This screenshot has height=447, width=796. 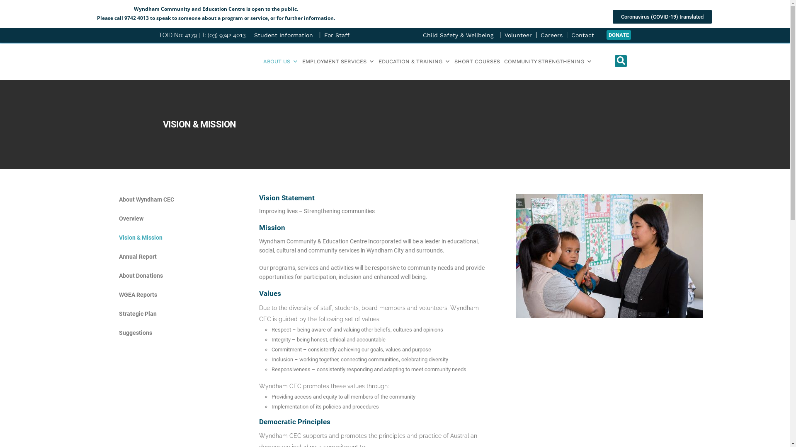 I want to click on Overview, so click(x=152, y=219).